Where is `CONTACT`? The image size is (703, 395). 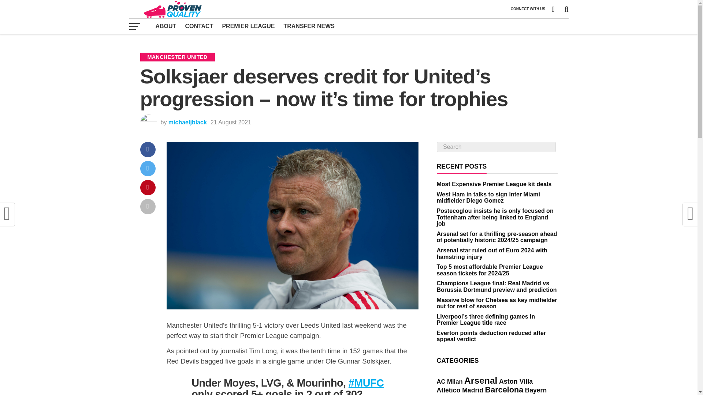
CONTACT is located at coordinates (199, 26).